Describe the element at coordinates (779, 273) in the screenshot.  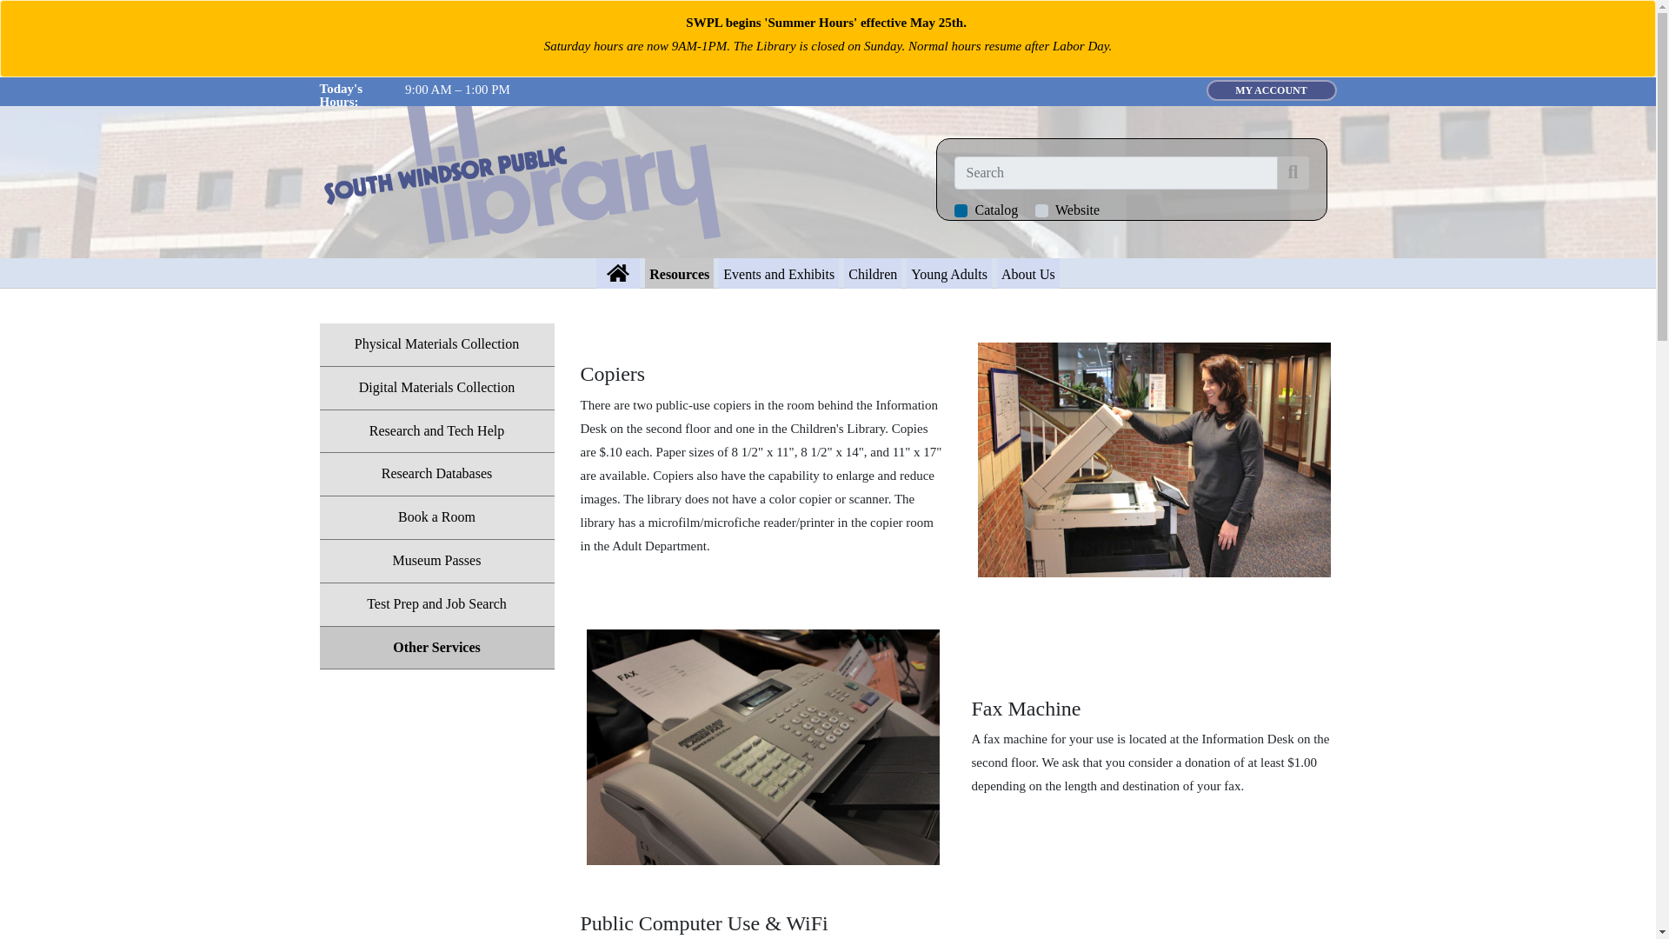
I see `Events and Exhibits` at that location.